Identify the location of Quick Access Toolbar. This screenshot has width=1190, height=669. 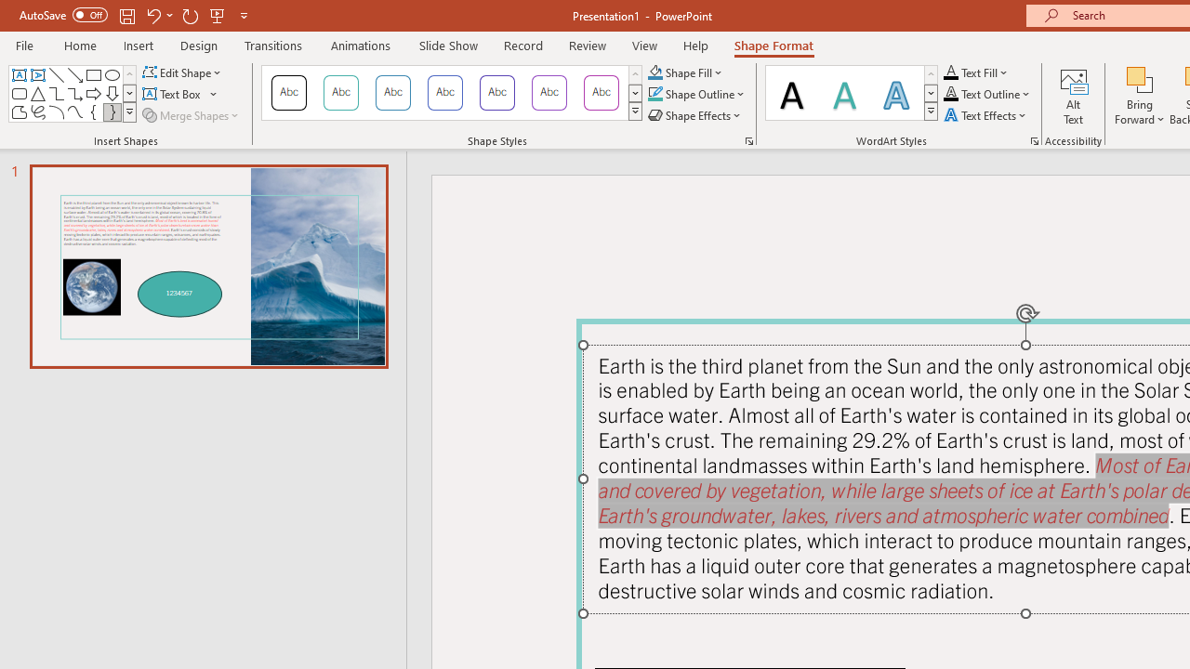
(136, 15).